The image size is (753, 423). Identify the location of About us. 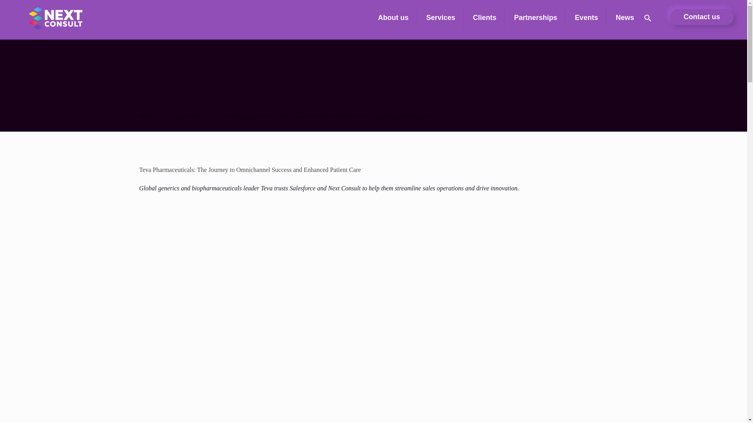
(394, 18).